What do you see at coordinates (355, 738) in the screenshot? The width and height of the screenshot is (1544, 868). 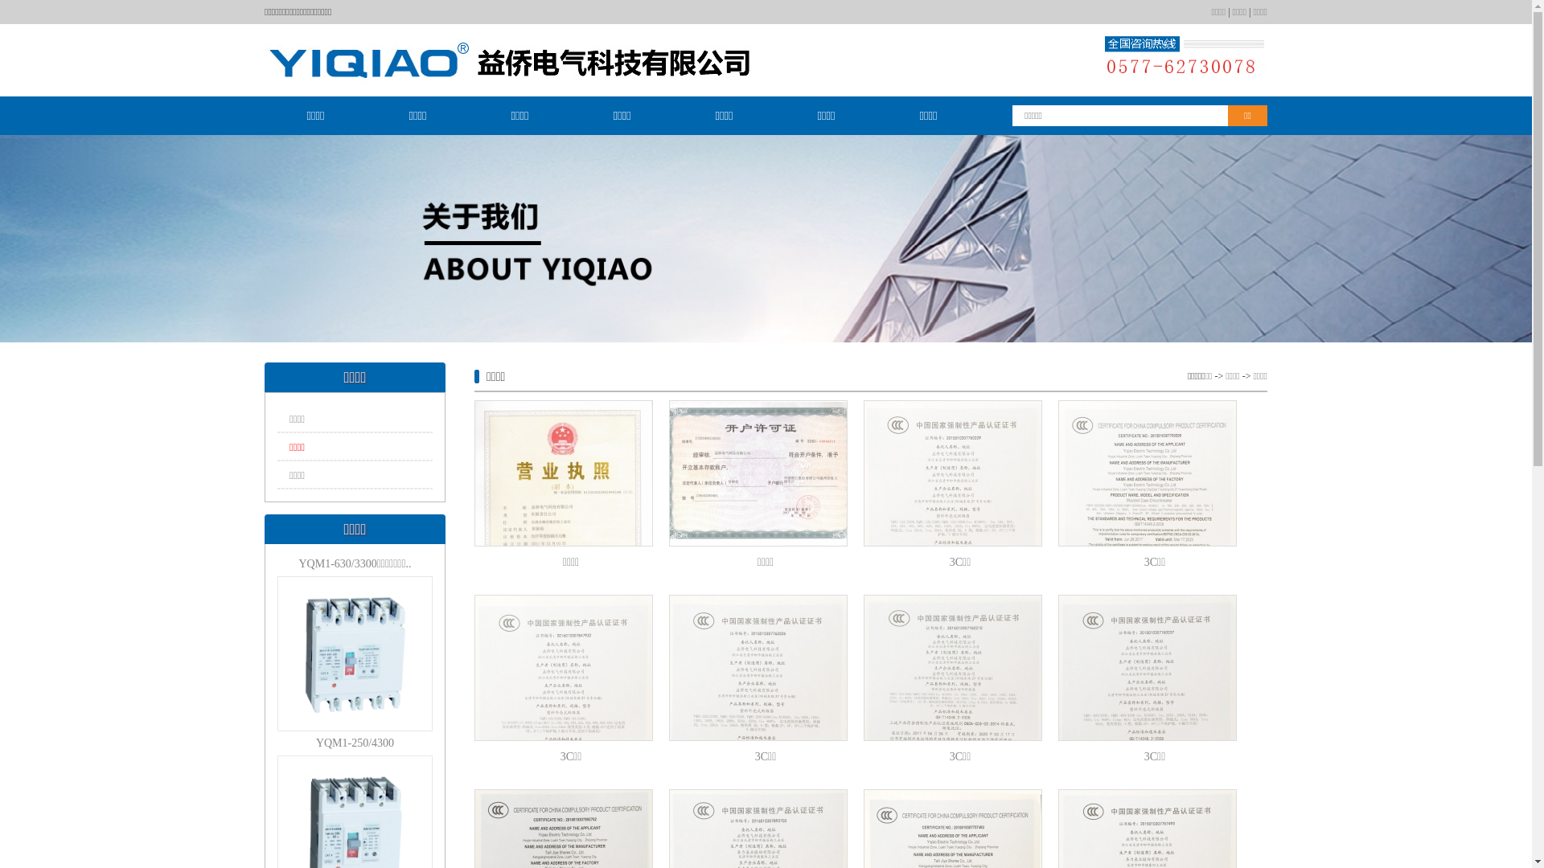 I see `YQM1-250/4300` at bounding box center [355, 738].